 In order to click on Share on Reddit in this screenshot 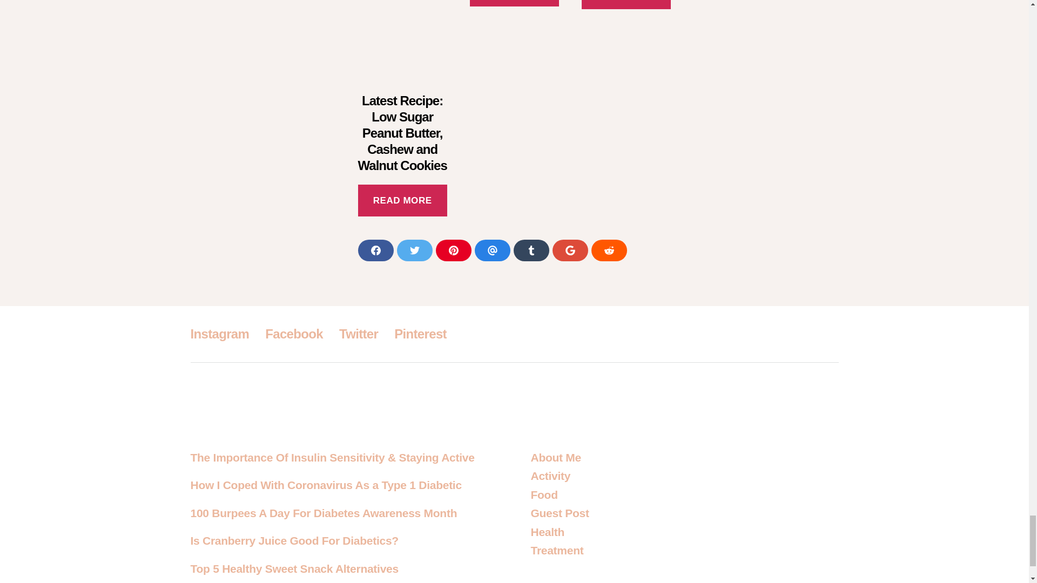, I will do `click(608, 250)`.